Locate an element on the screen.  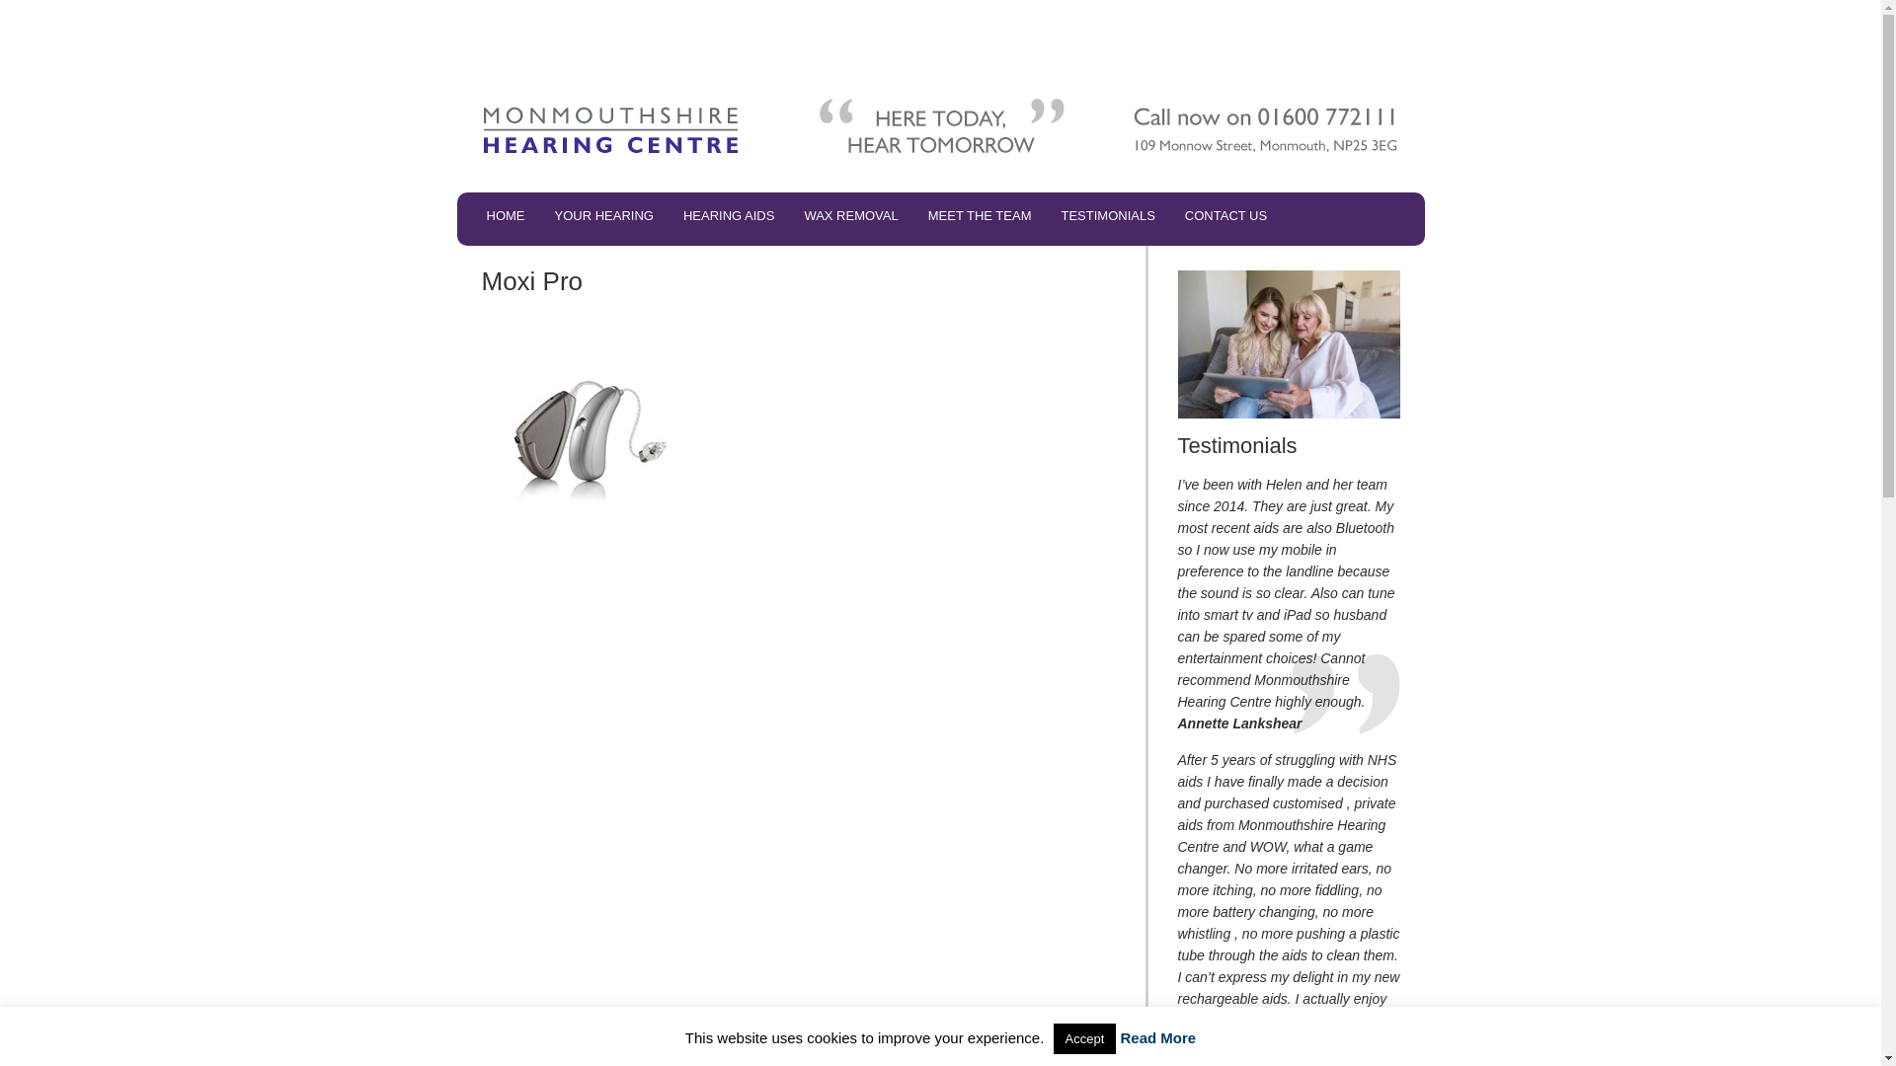
WAX REMOVAL is located at coordinates (849, 217).